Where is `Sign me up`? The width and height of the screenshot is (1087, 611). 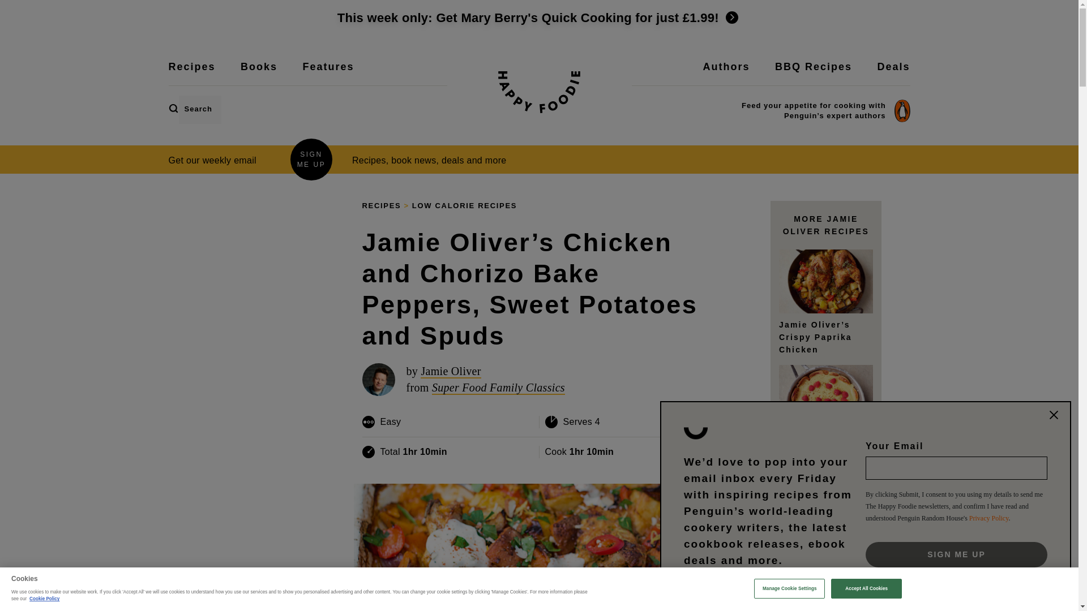 Sign me up is located at coordinates (956, 554).